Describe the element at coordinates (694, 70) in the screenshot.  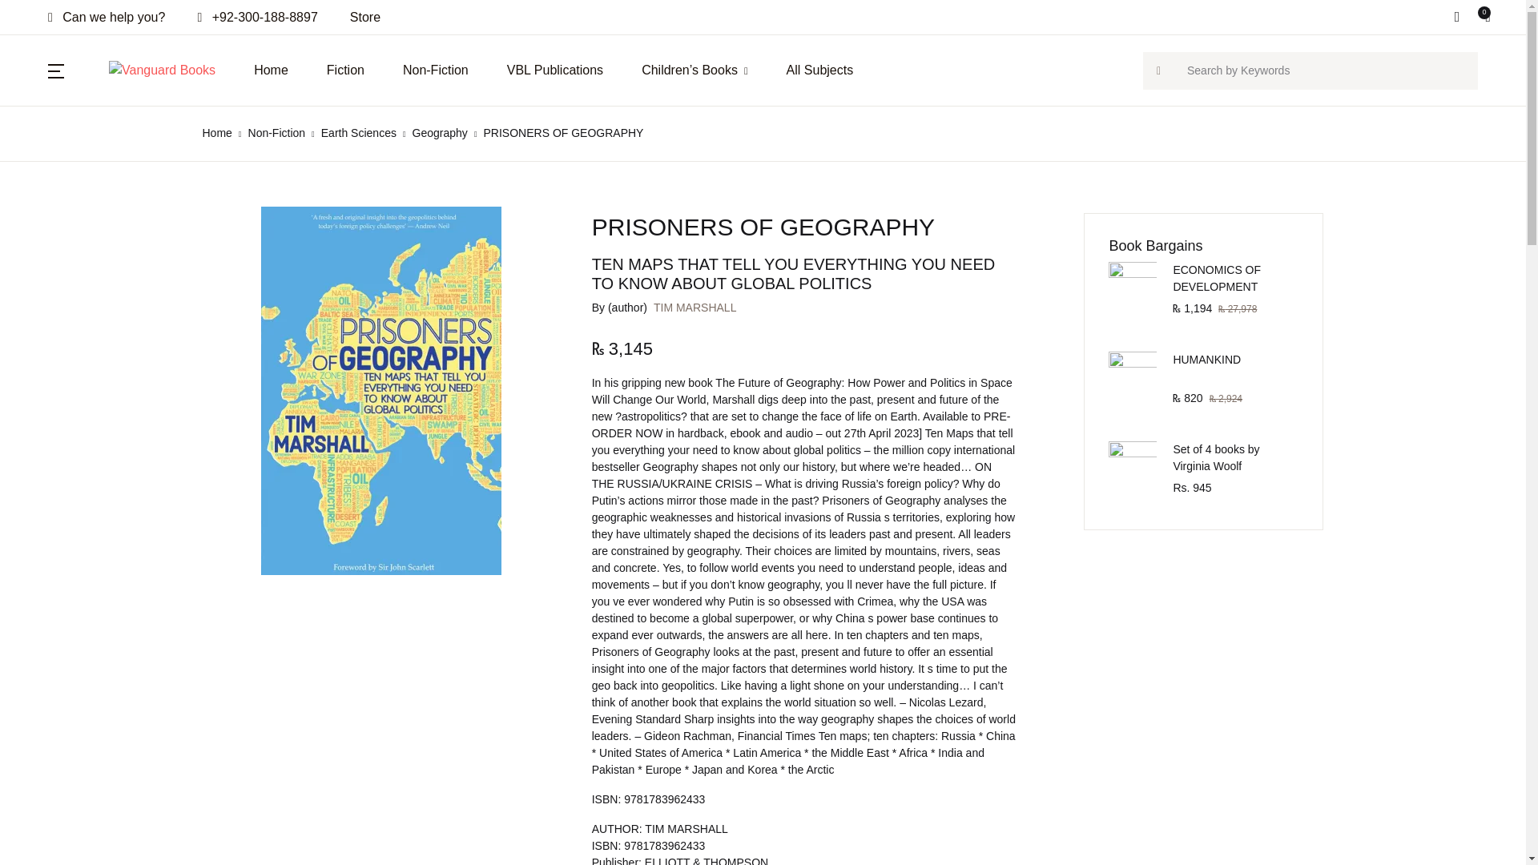
I see `Children's Books` at that location.